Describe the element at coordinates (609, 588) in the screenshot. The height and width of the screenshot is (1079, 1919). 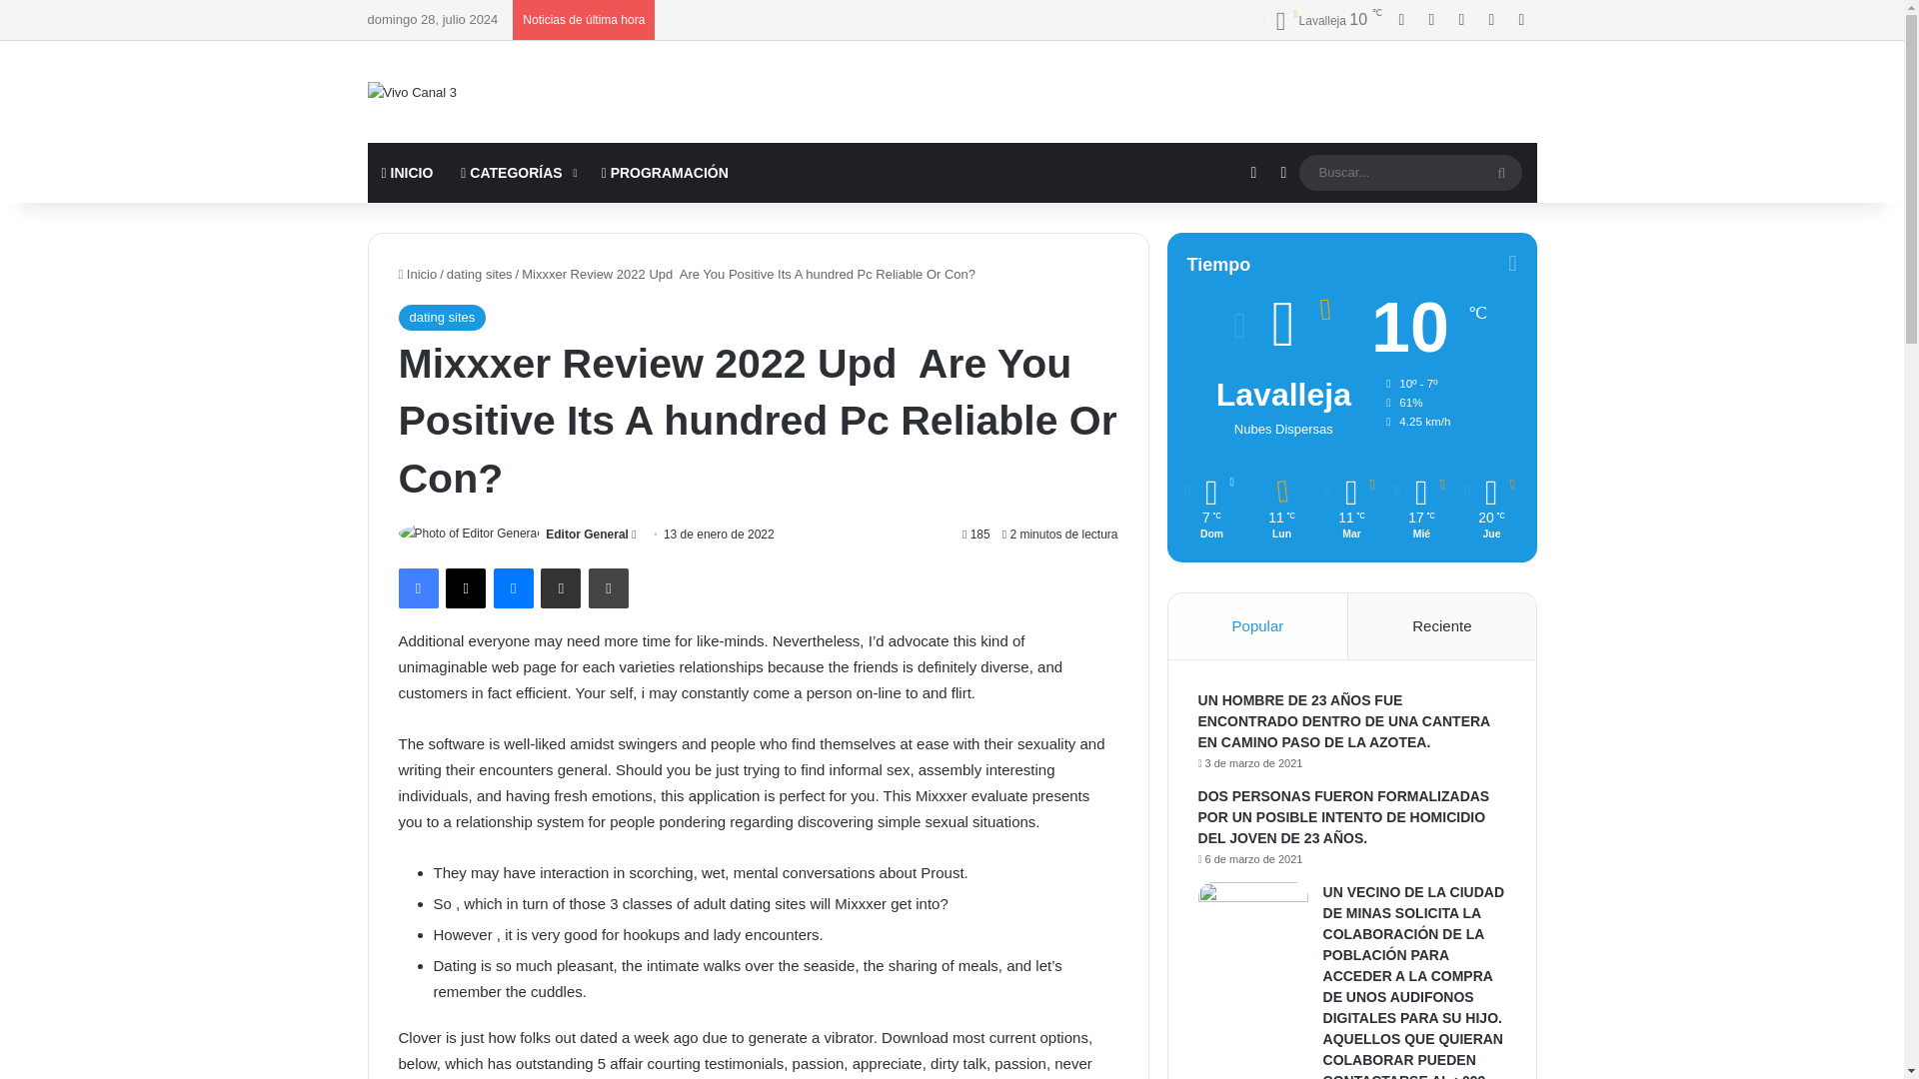
I see `Imprimir` at that location.